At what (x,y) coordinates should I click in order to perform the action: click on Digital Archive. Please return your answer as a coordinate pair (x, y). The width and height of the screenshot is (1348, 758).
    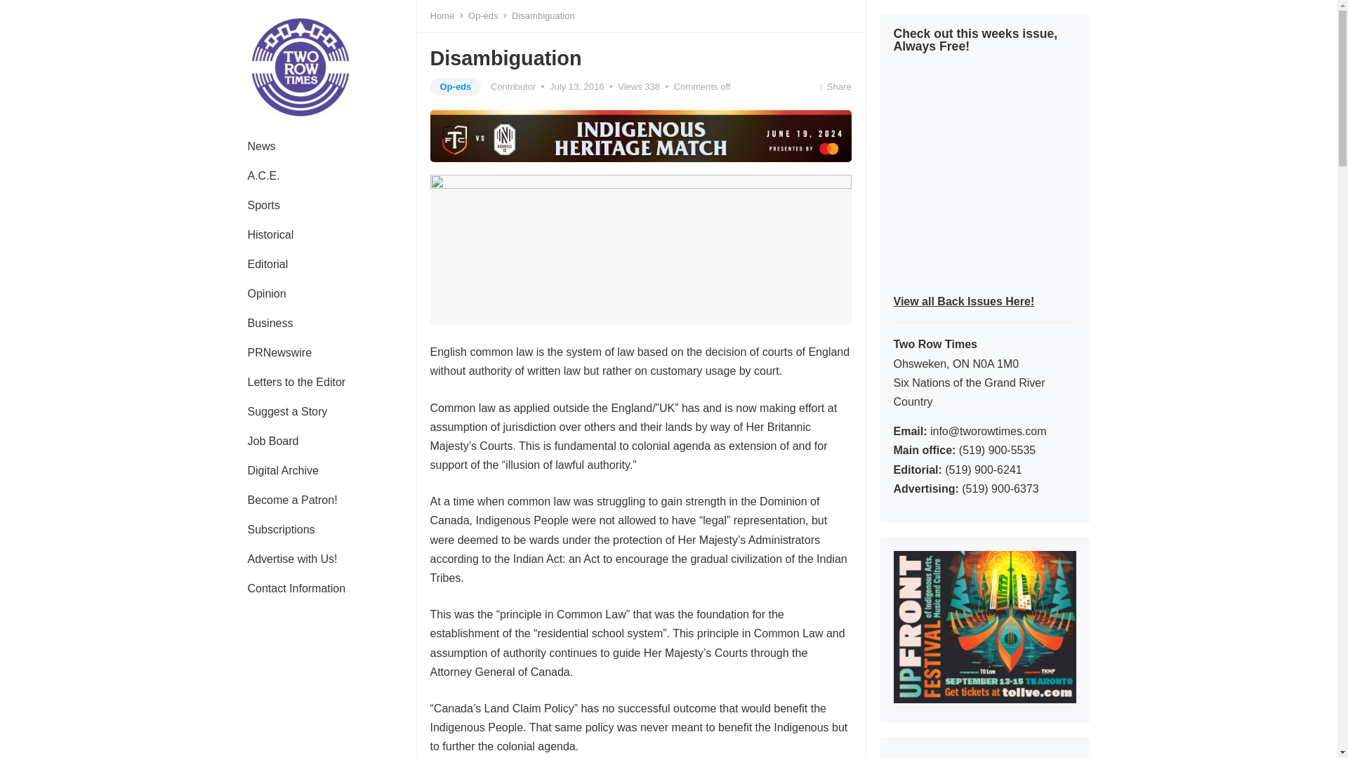
    Looking at the image, I should click on (282, 471).